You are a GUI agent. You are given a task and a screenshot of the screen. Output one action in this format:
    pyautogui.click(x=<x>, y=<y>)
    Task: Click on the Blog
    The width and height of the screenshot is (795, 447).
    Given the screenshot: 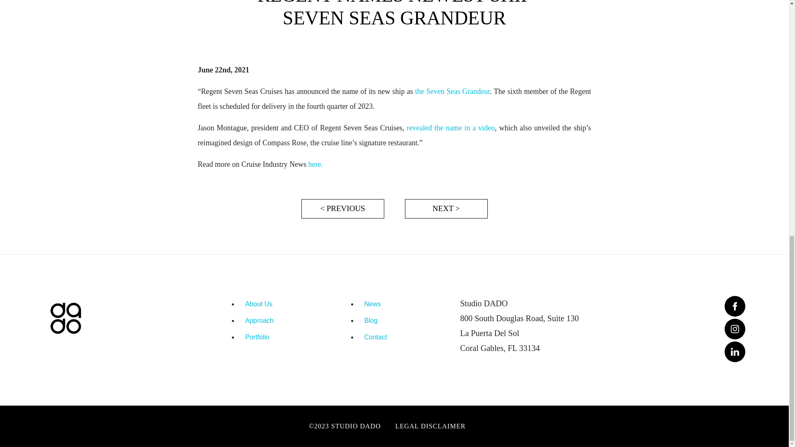 What is the action you would take?
    pyautogui.click(x=403, y=320)
    